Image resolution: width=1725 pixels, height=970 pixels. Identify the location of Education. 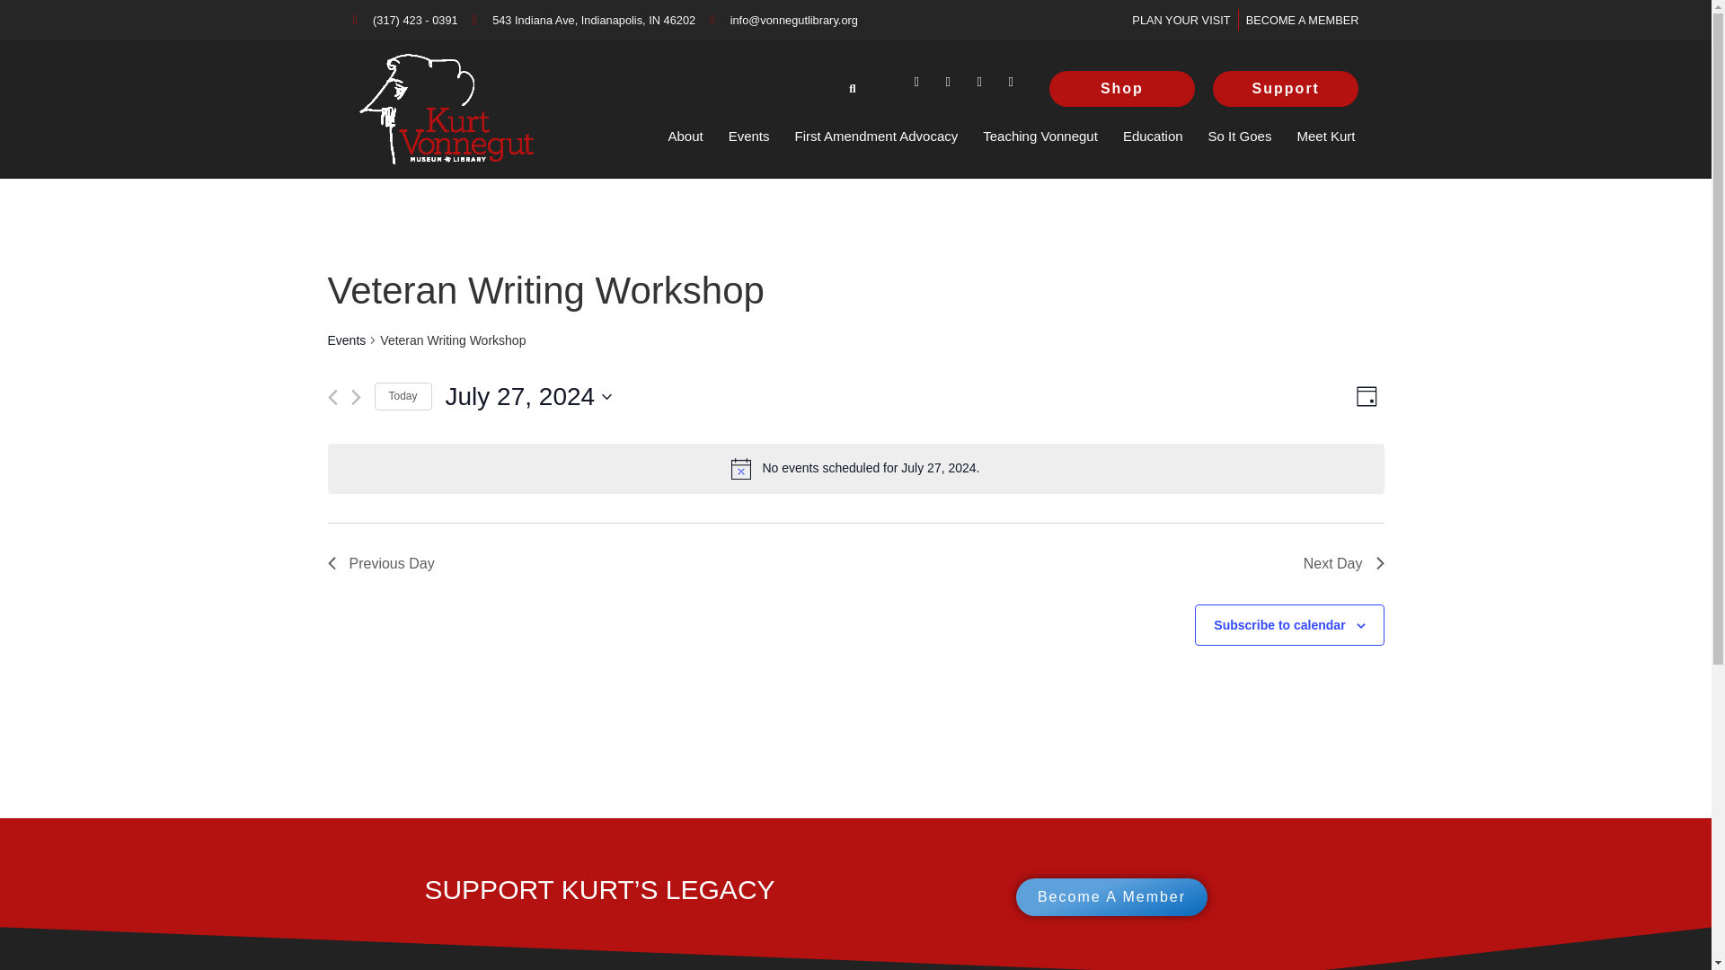
(1153, 136).